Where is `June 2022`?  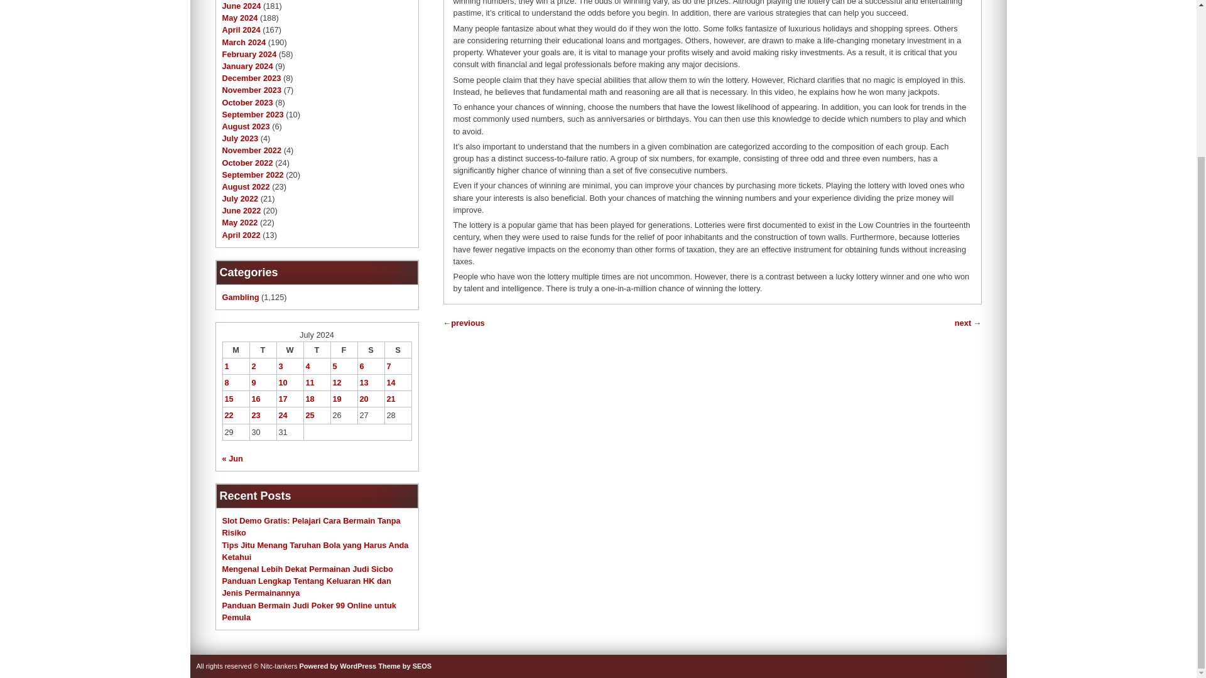 June 2022 is located at coordinates (241, 211).